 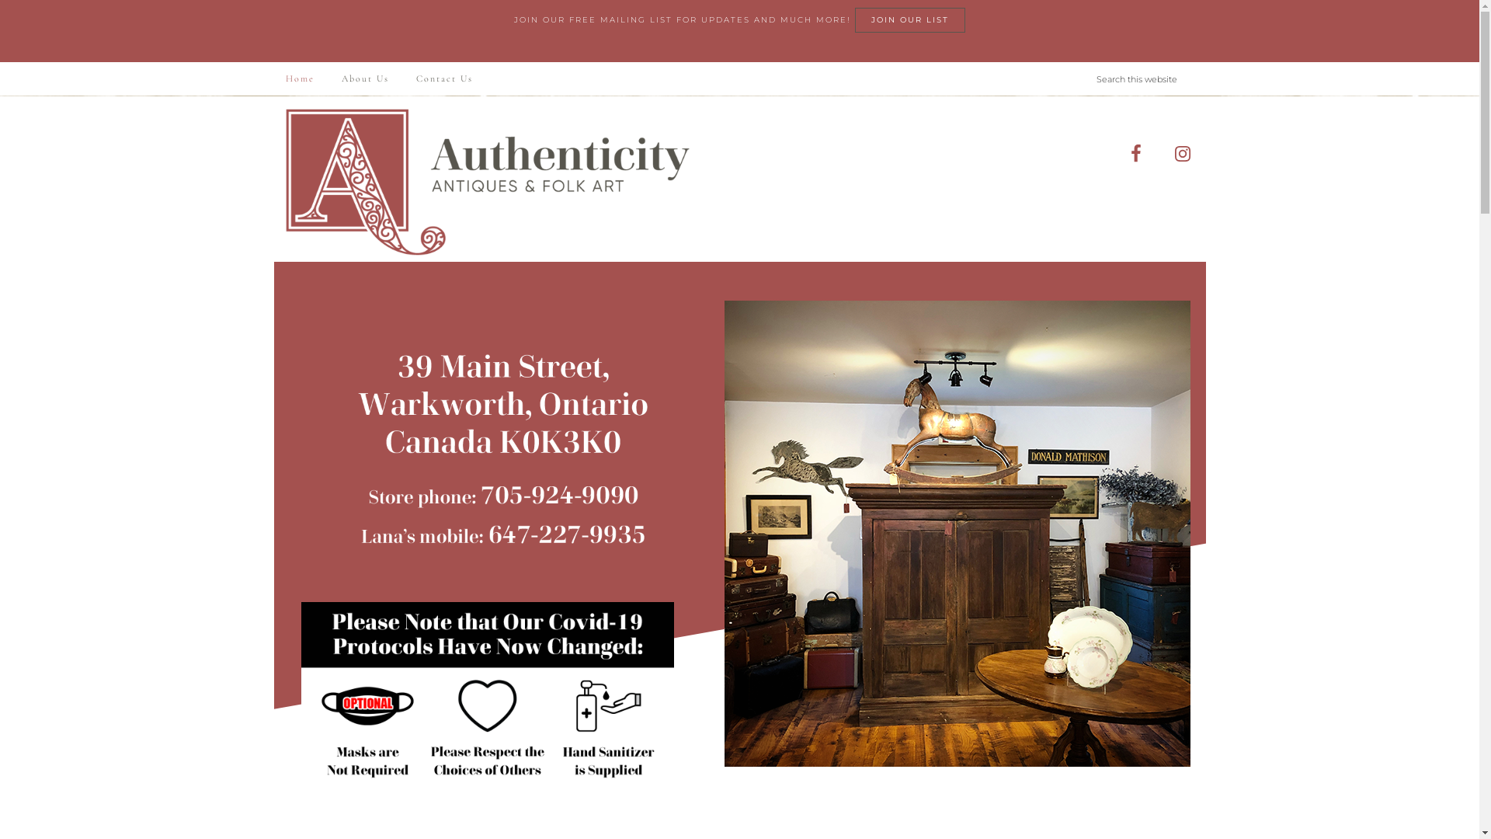 I want to click on About Us, so click(x=365, y=78).